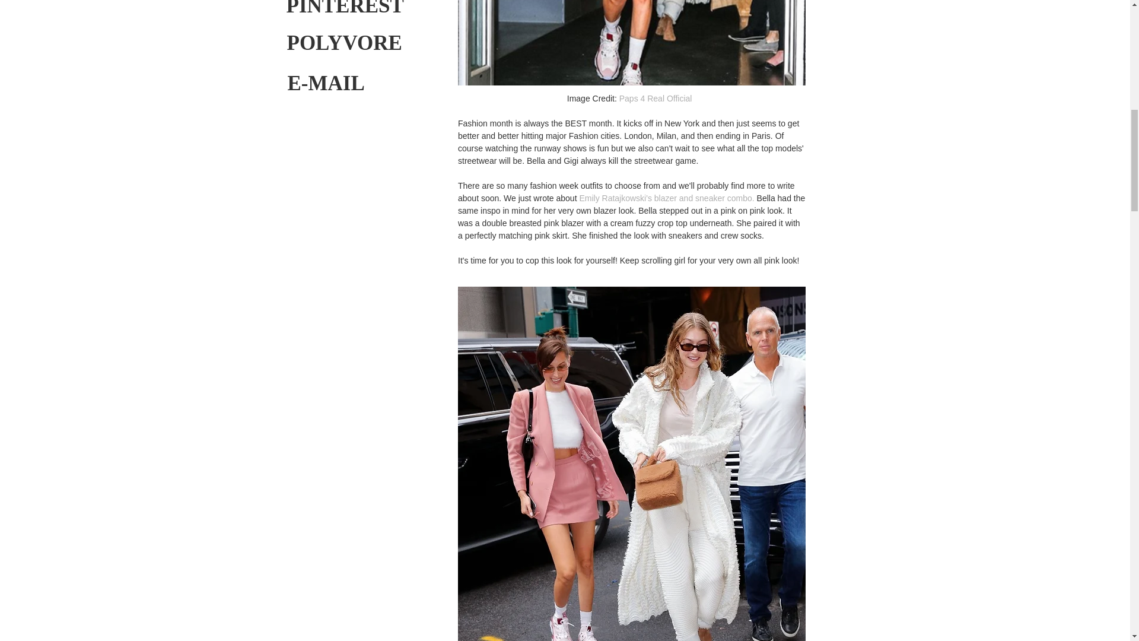 This screenshot has height=641, width=1139. Describe the element at coordinates (666, 198) in the screenshot. I see `Emily Ratajkowski's blazer and sneaker combo.` at that location.